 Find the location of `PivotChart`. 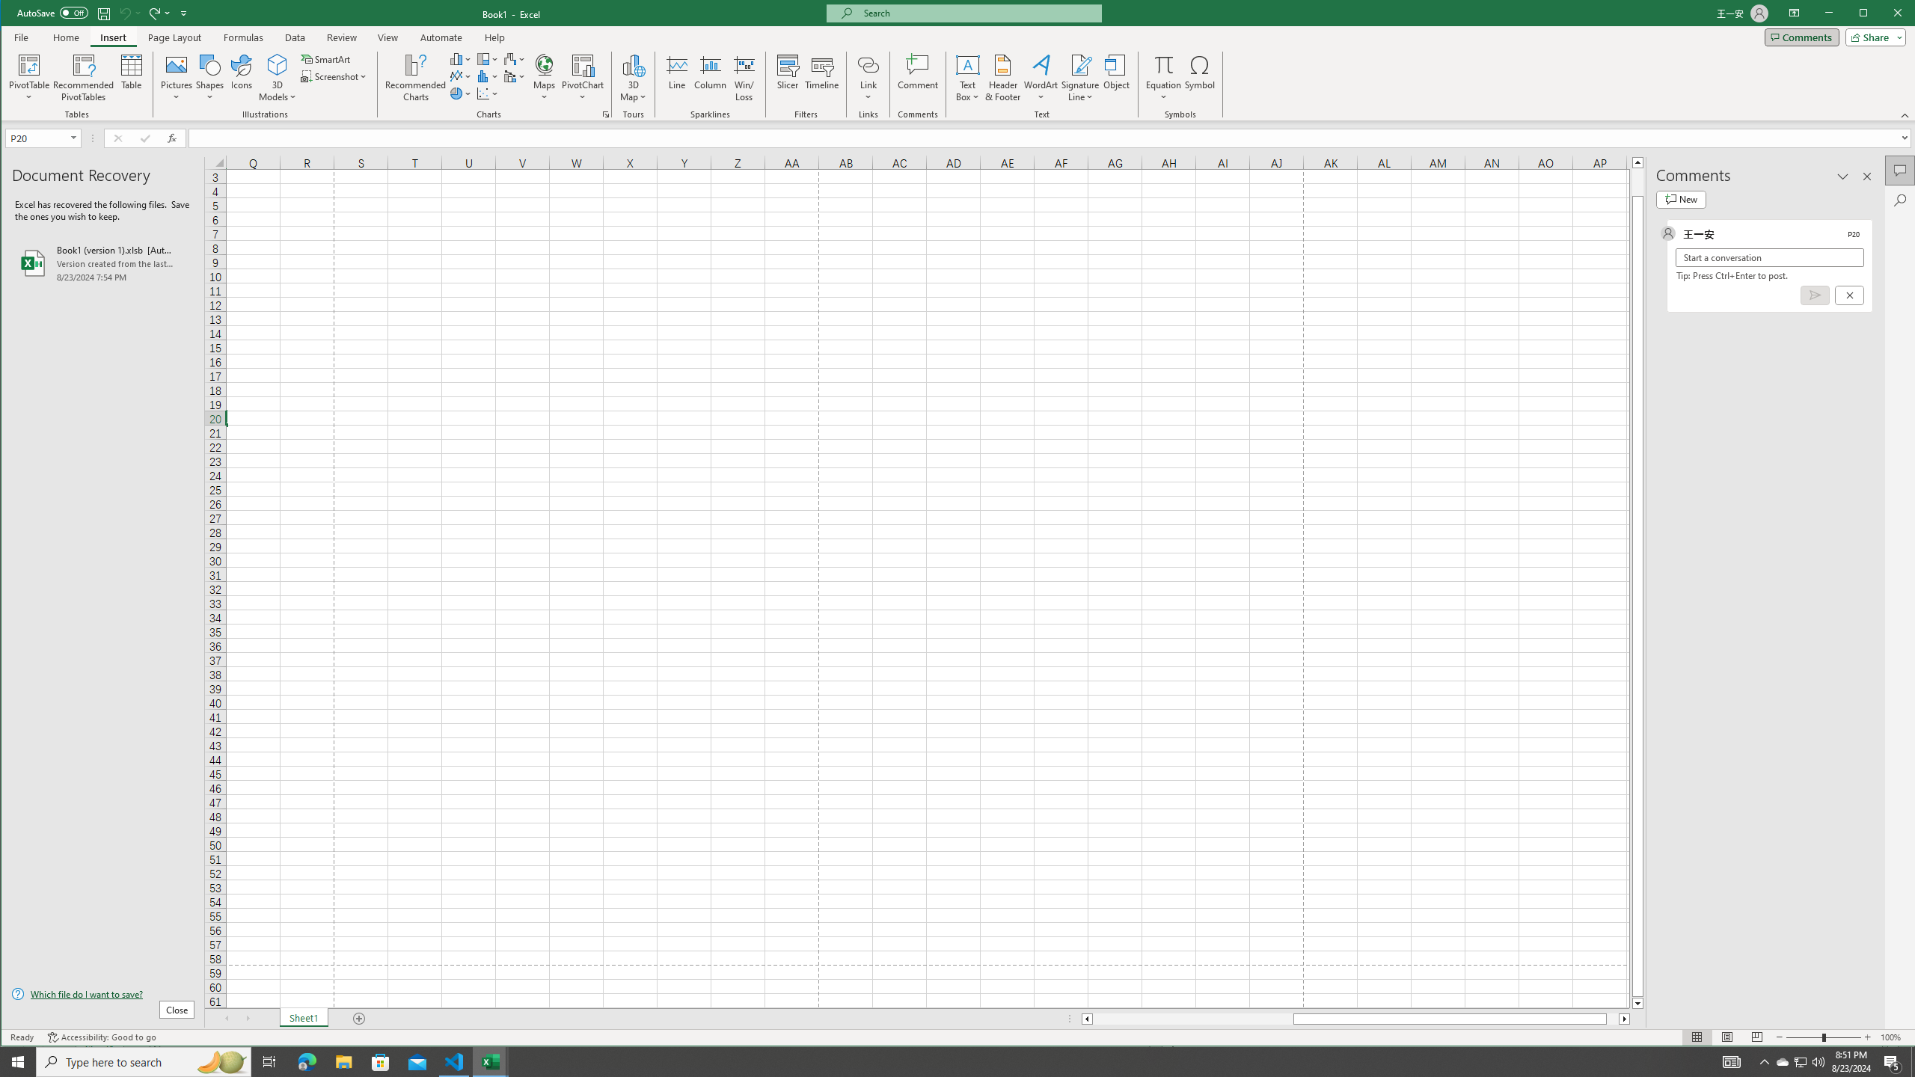

PivotChart is located at coordinates (583, 64).